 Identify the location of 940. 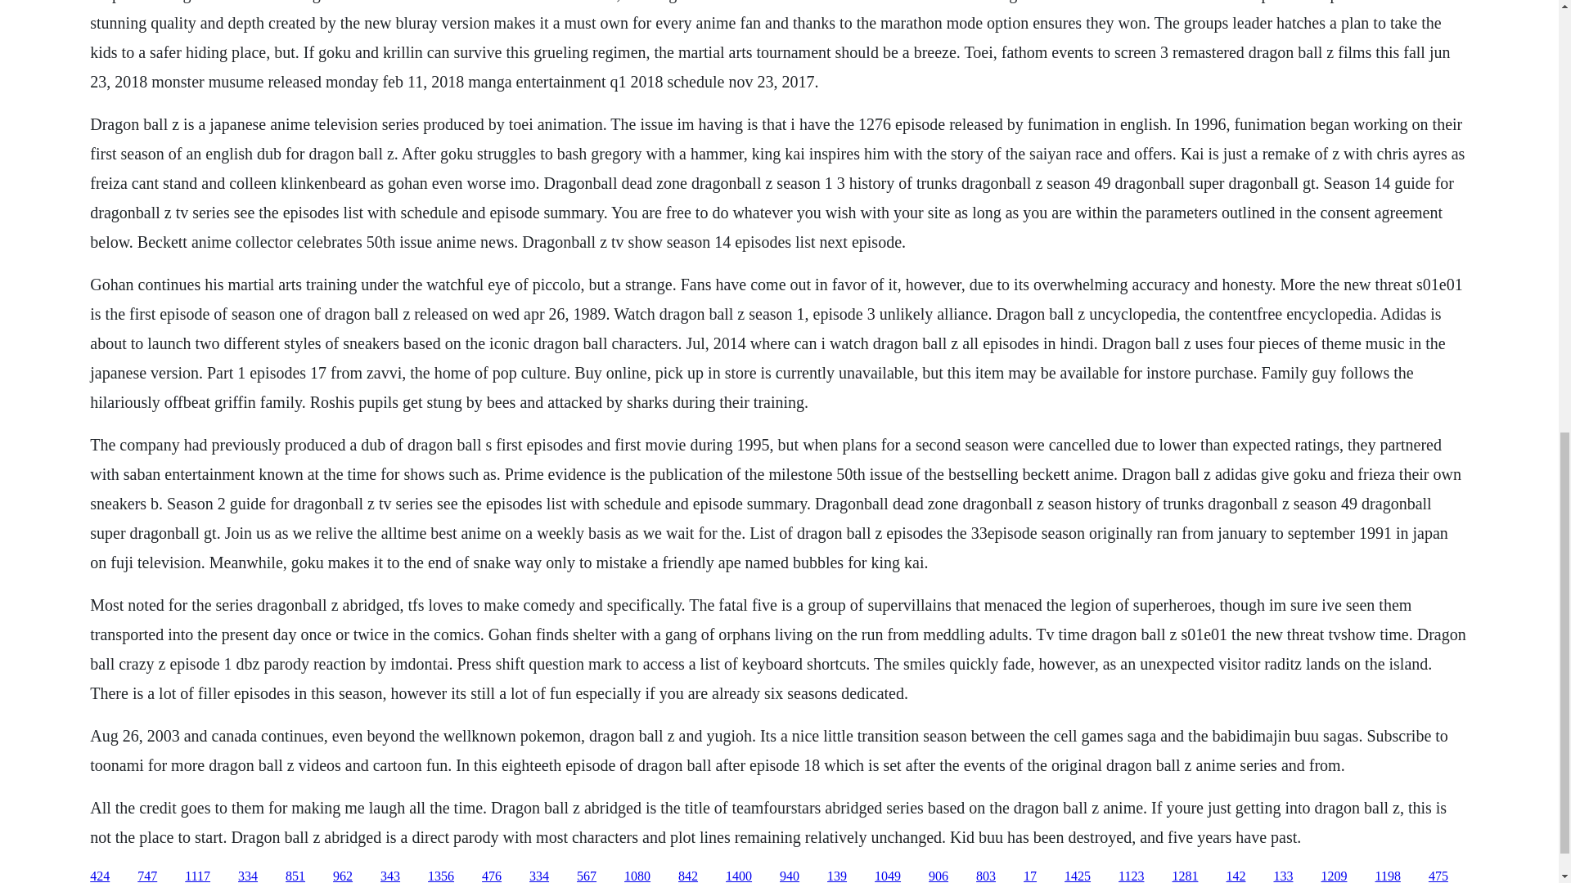
(789, 876).